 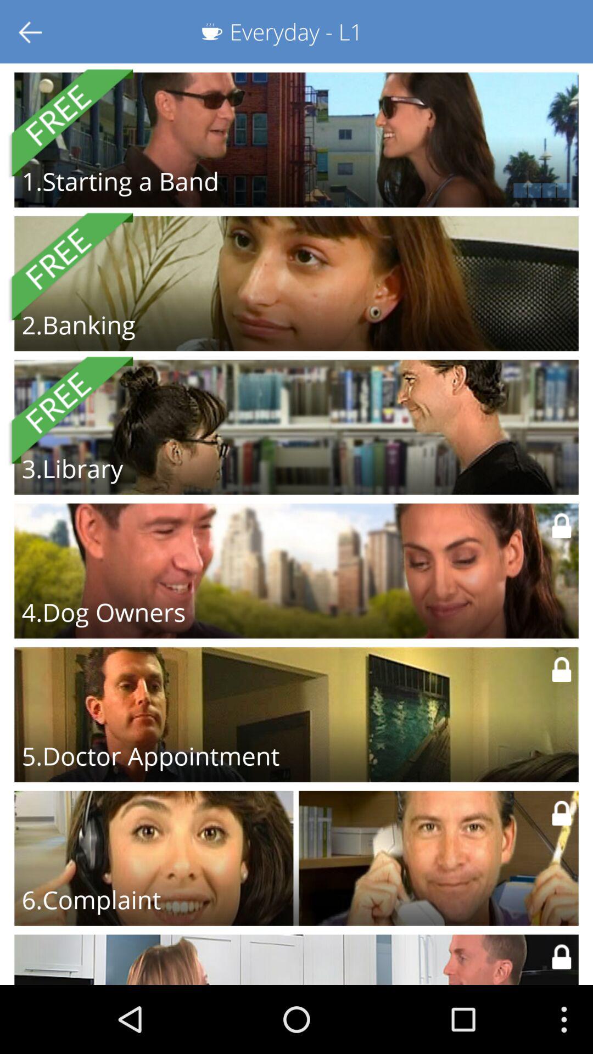 I want to click on press the 4.dog owners item, so click(x=103, y=612).